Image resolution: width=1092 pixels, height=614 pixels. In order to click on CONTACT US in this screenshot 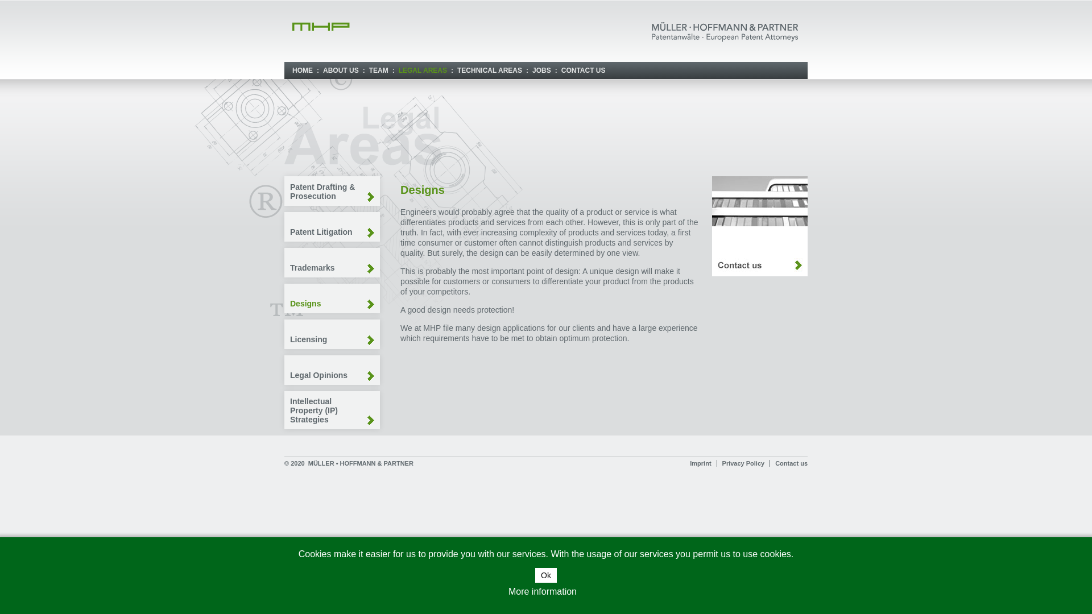, I will do `click(582, 70)`.